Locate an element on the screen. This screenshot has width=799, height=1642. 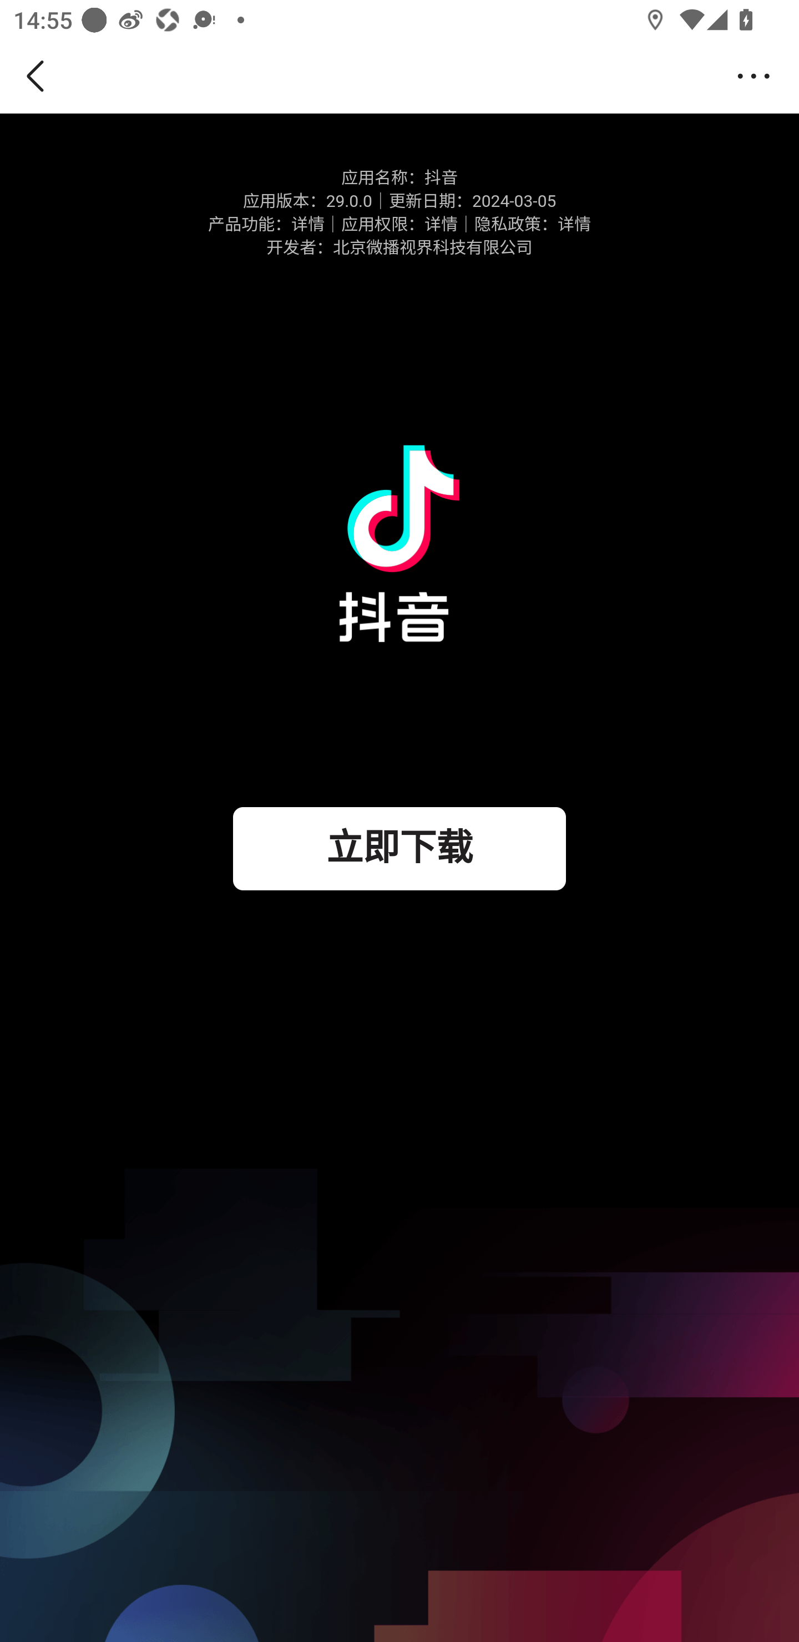
更多 is located at coordinates (760, 77).